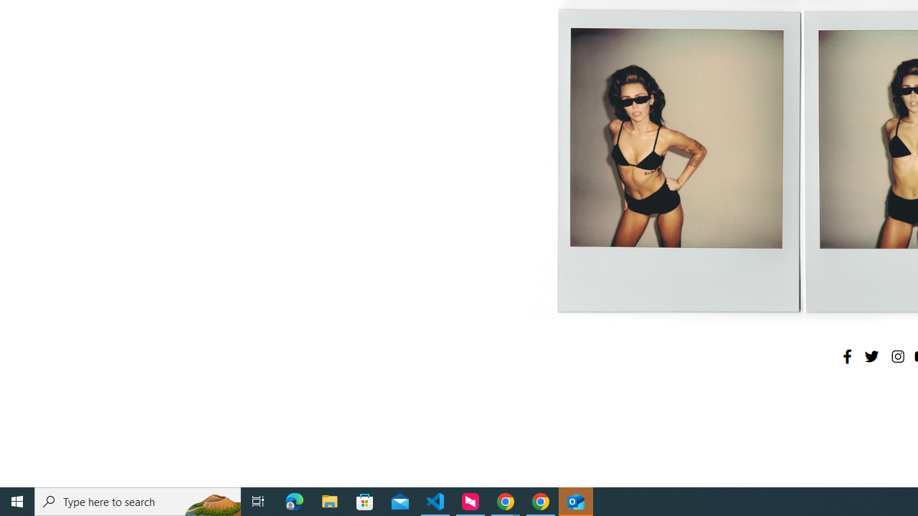  What do you see at coordinates (847, 356) in the screenshot?
I see `Facebook` at bounding box center [847, 356].